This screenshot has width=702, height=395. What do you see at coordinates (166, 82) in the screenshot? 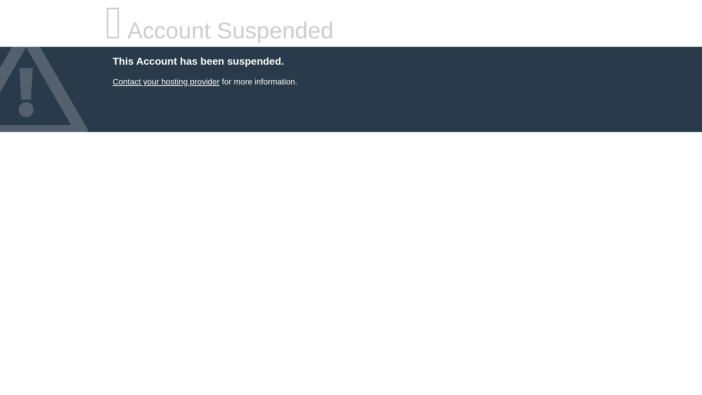
I see `Contact your hosting provider` at bounding box center [166, 82].